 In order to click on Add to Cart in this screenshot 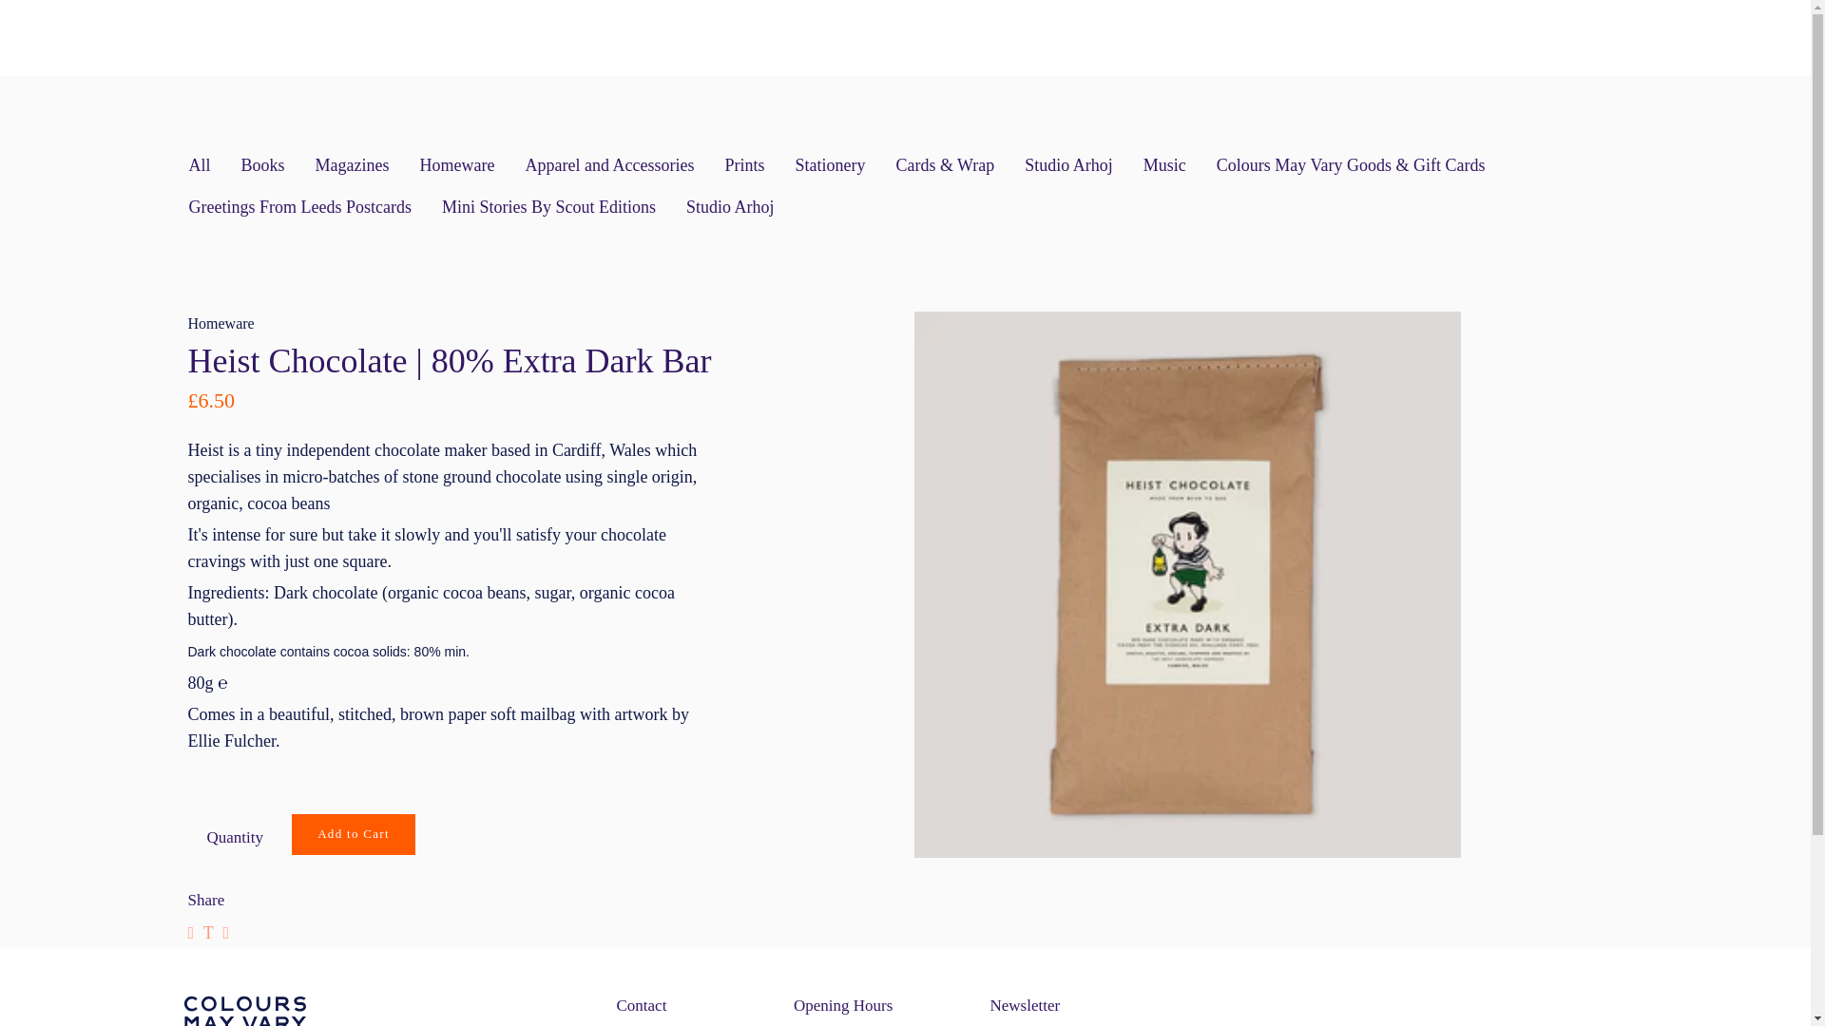, I will do `click(354, 834)`.